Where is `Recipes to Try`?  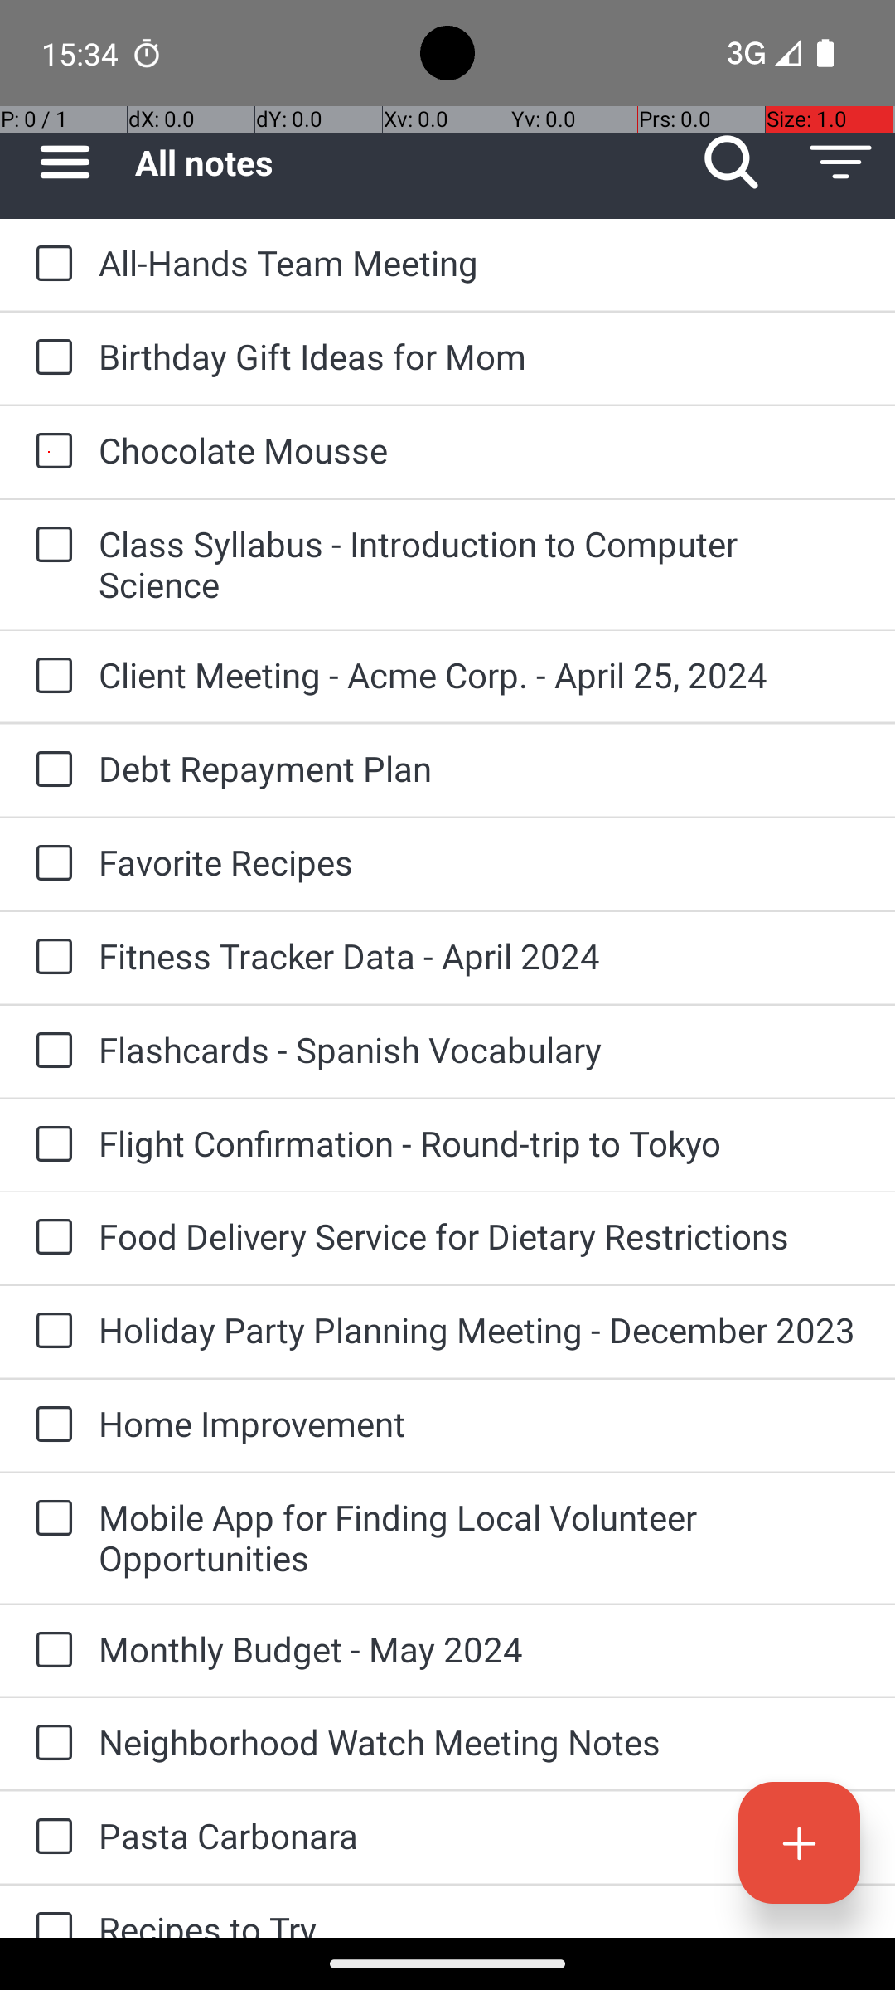
Recipes to Try is located at coordinates (481, 1922).